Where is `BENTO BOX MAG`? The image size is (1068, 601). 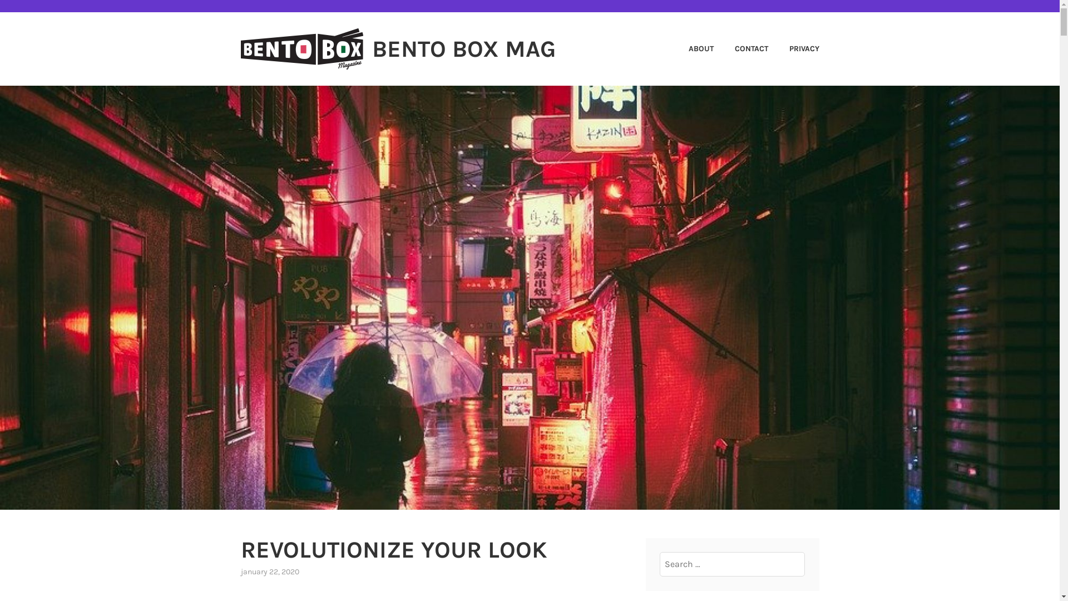
BENTO BOX MAG is located at coordinates (464, 49).